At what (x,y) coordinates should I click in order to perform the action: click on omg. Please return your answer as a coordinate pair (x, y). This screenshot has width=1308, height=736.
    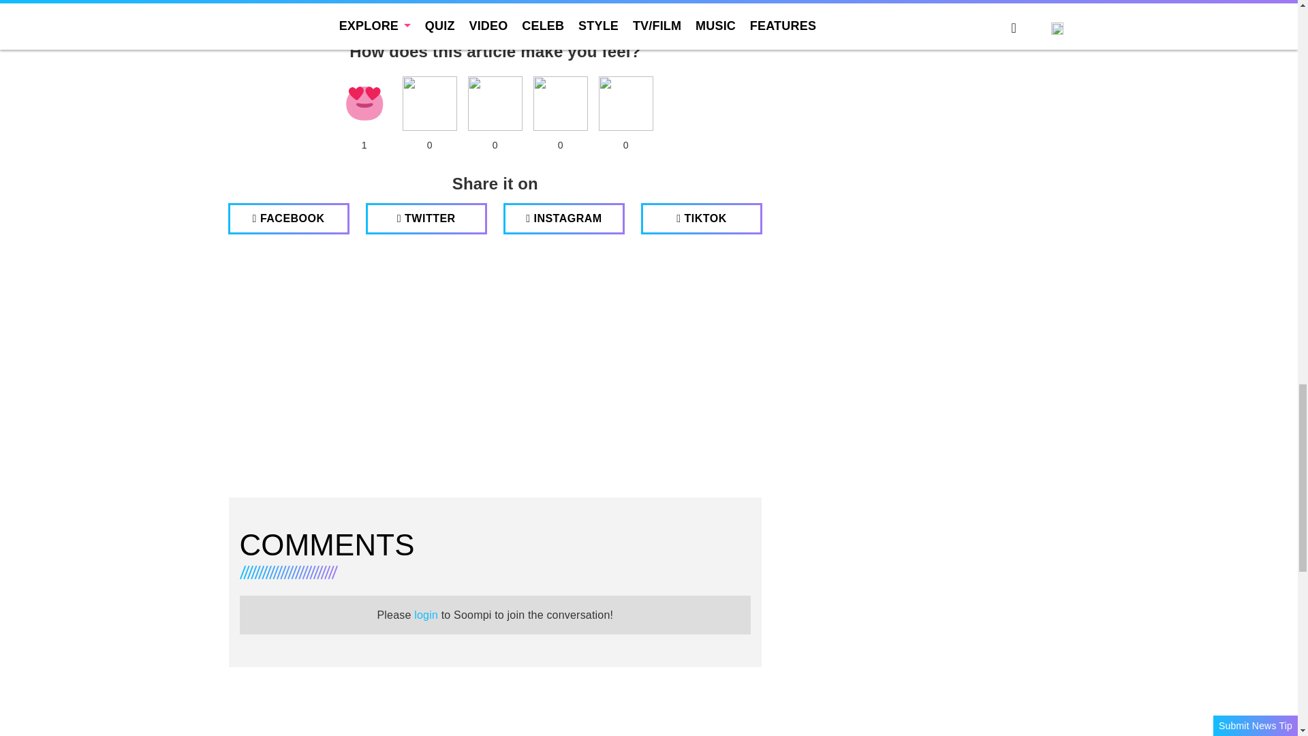
    Looking at the image, I should click on (625, 104).